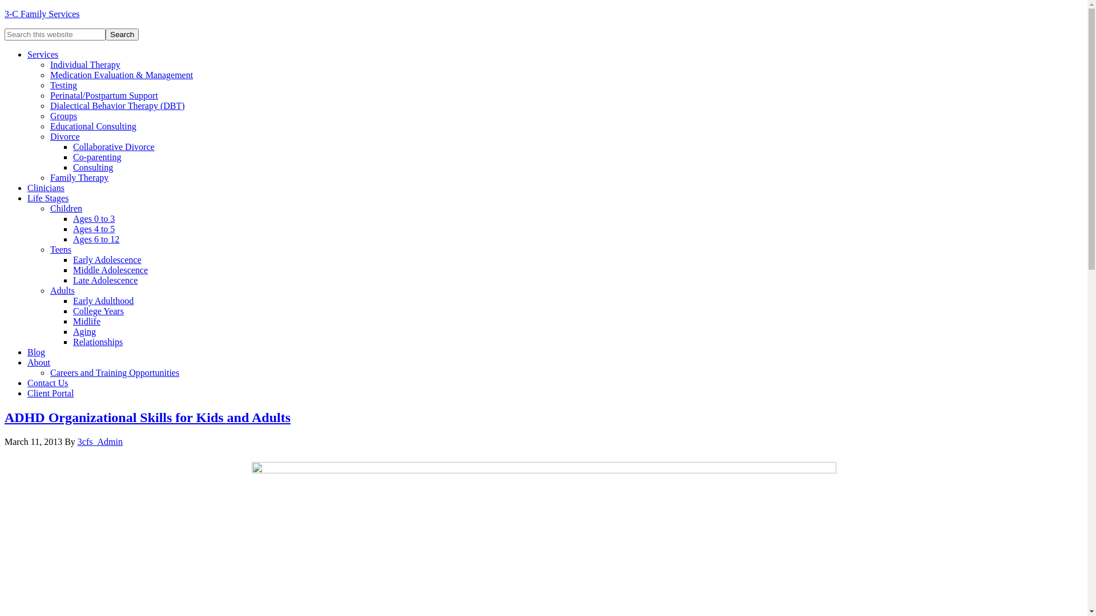 This screenshot has width=1096, height=616. I want to click on Dialectical Behavior Therapy (DBT), so click(118, 106).